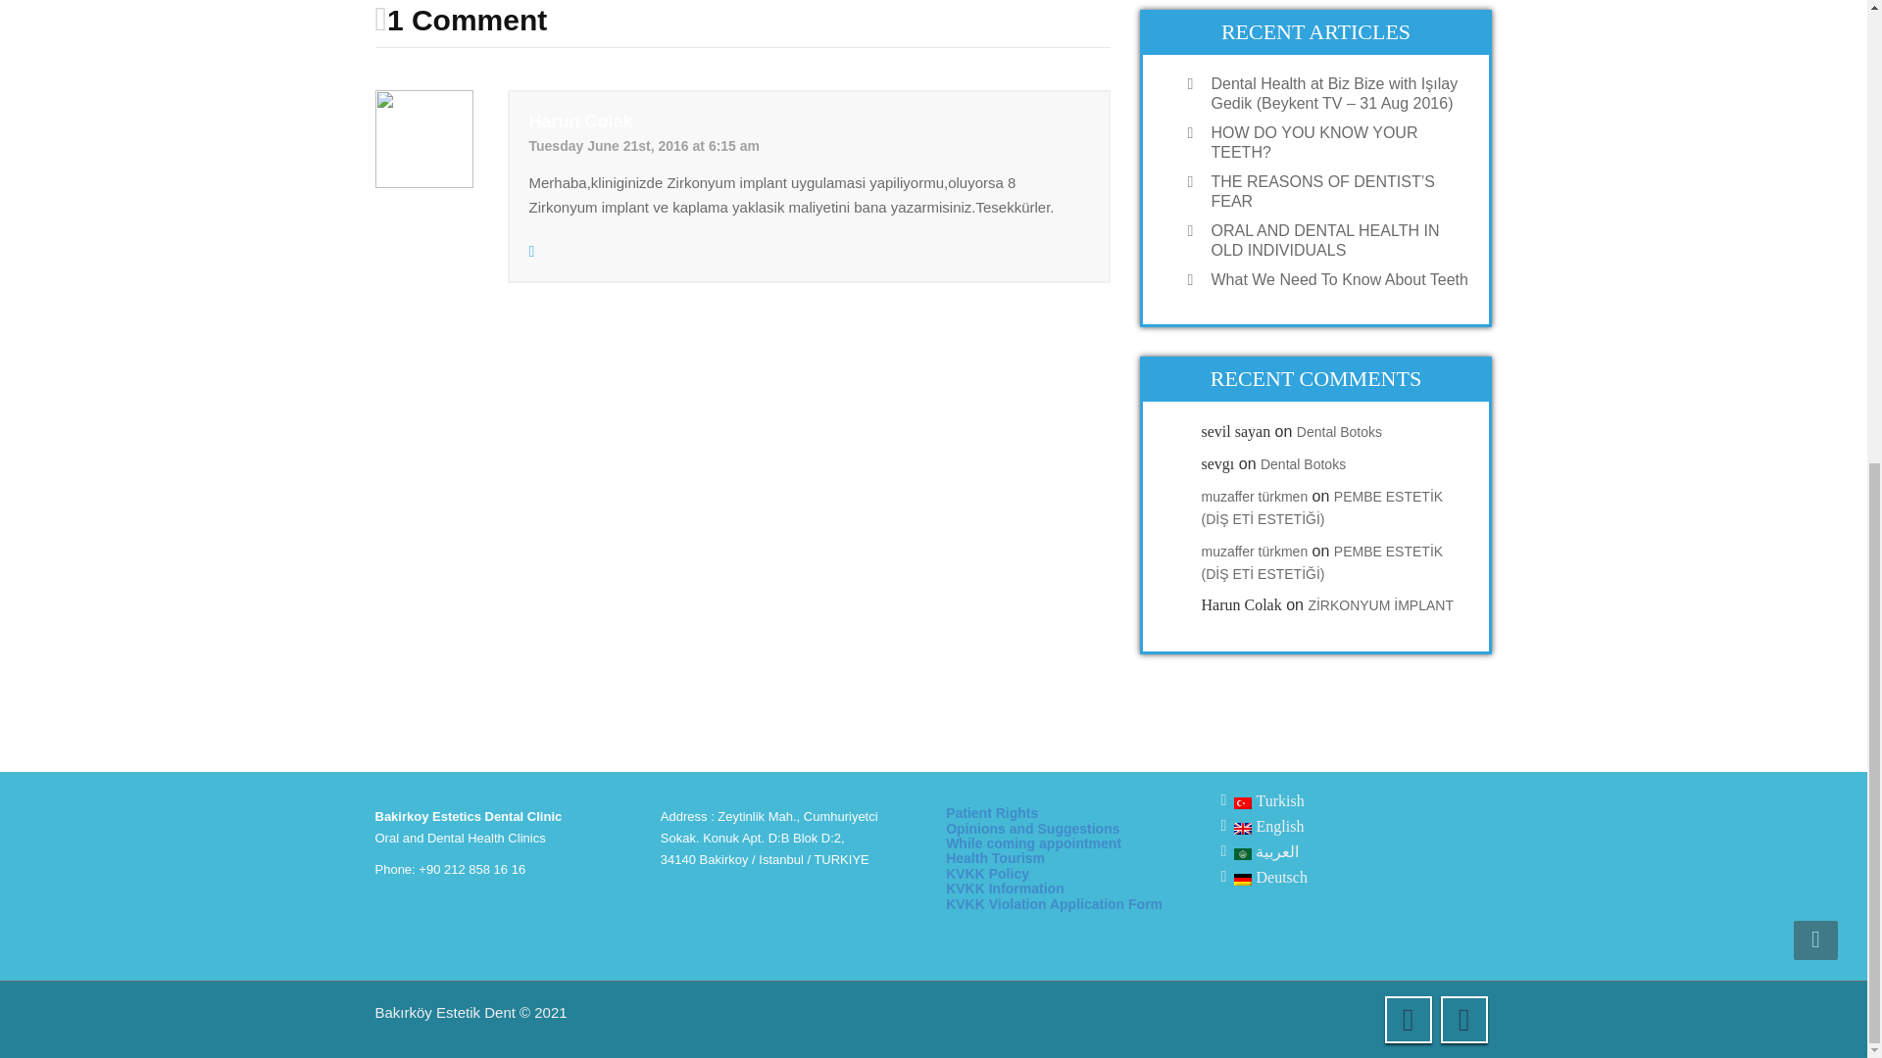 The height and width of the screenshot is (1058, 1882). I want to click on Dental Botoks, so click(1339, 432).